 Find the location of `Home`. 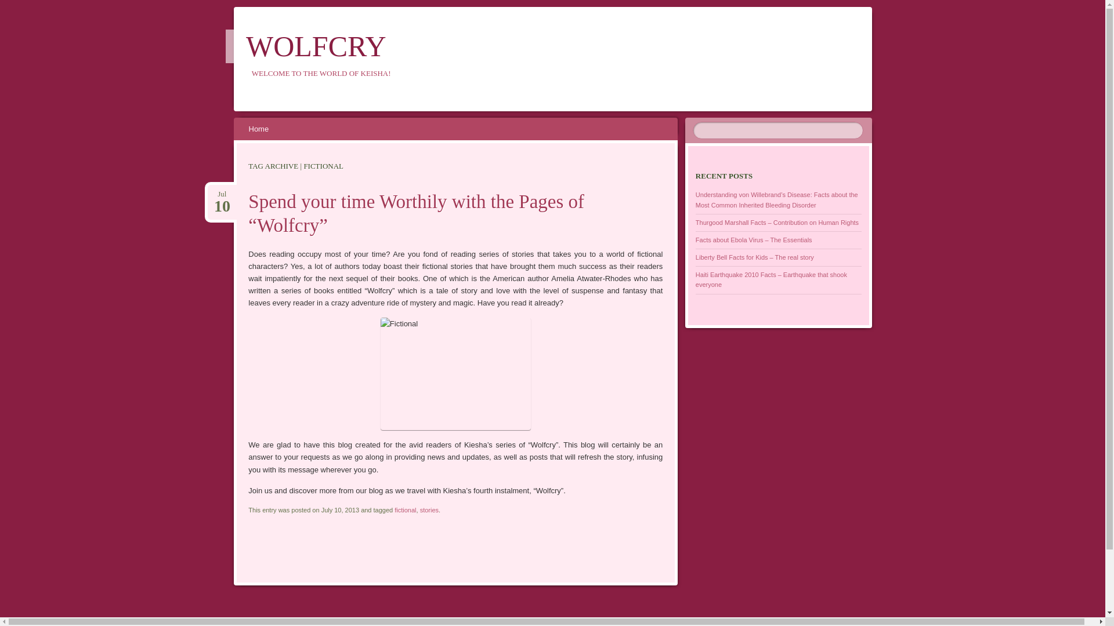

Home is located at coordinates (429, 509).